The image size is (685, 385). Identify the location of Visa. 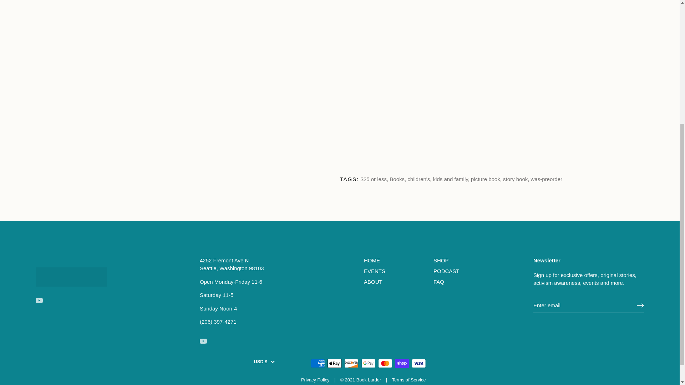
(419, 363).